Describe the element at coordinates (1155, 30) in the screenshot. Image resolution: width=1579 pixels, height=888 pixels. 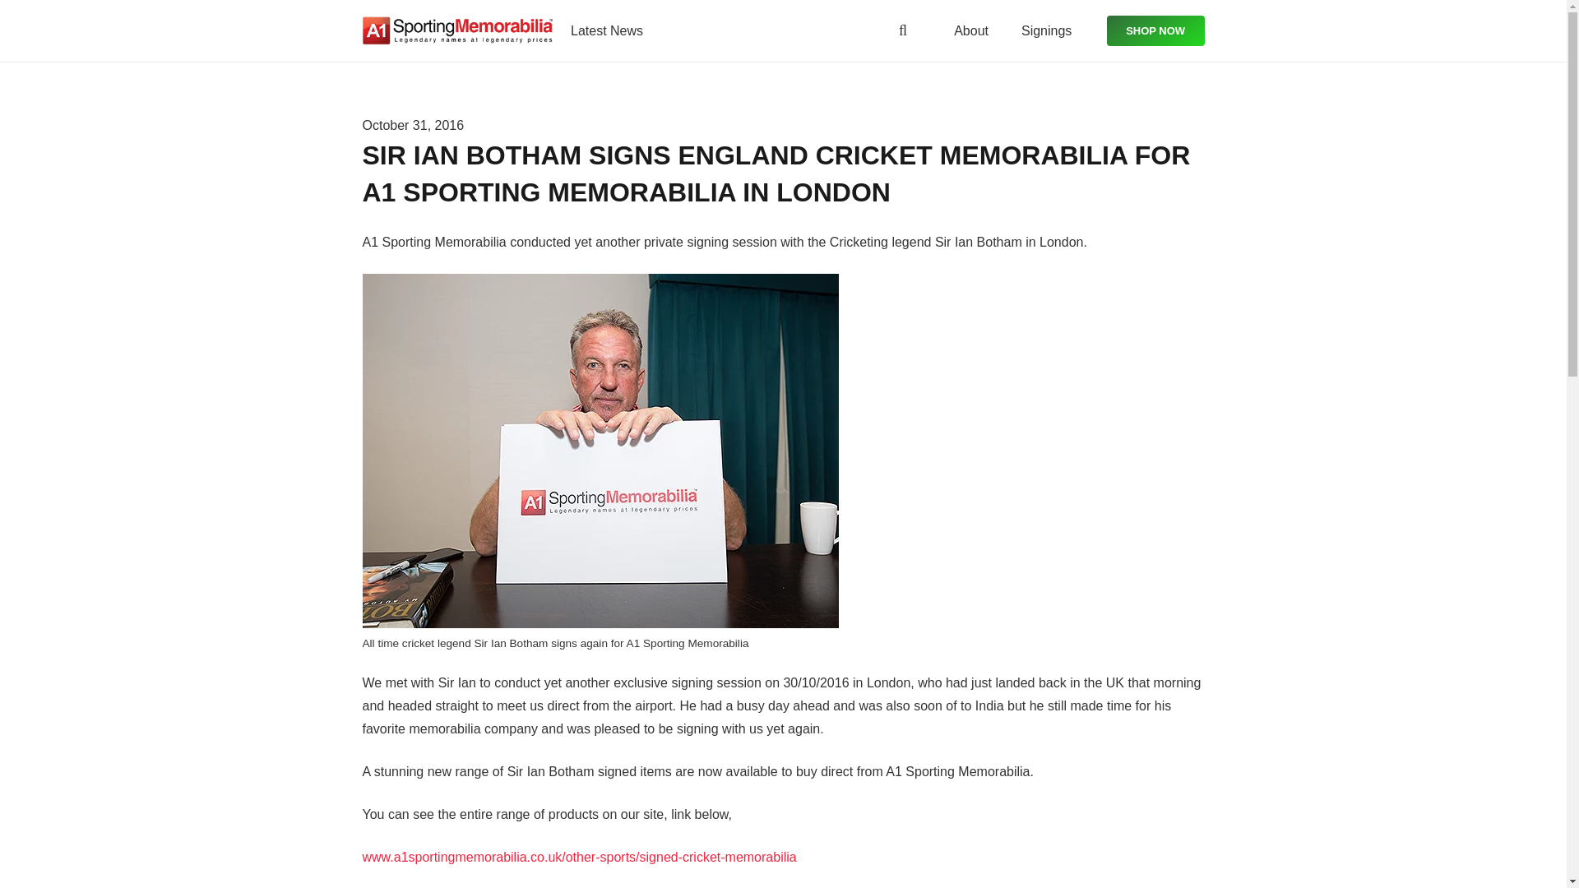
I see `SHOP NOW` at that location.